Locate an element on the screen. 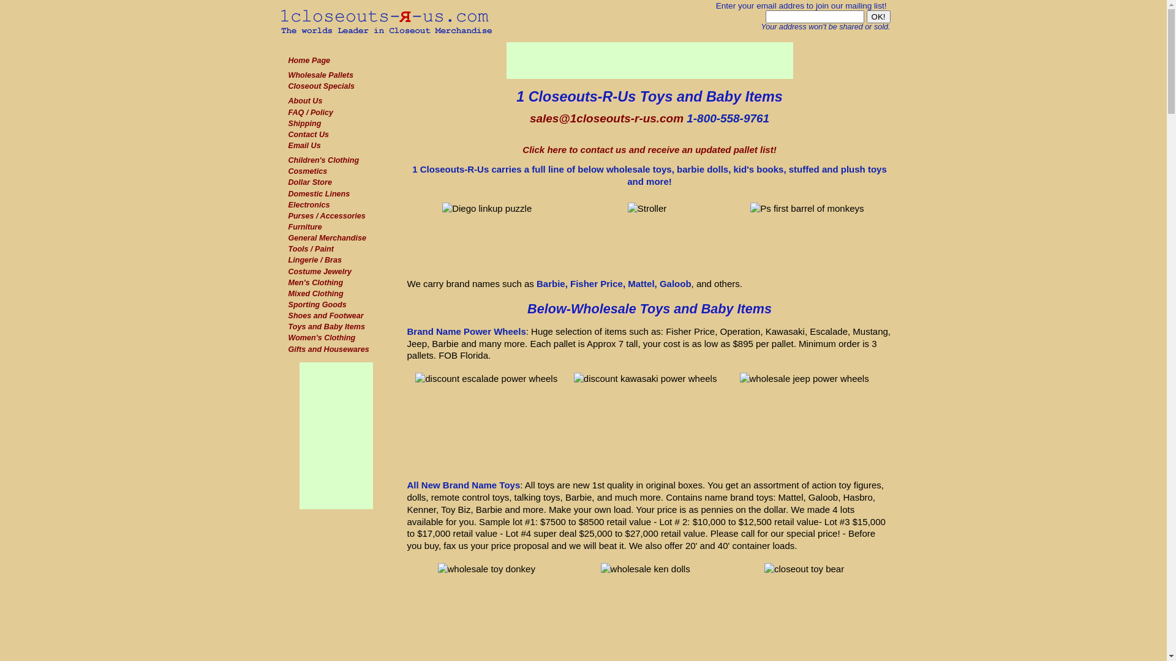 The width and height of the screenshot is (1176, 661). Gifts and Housewares is located at coordinates (328, 349).